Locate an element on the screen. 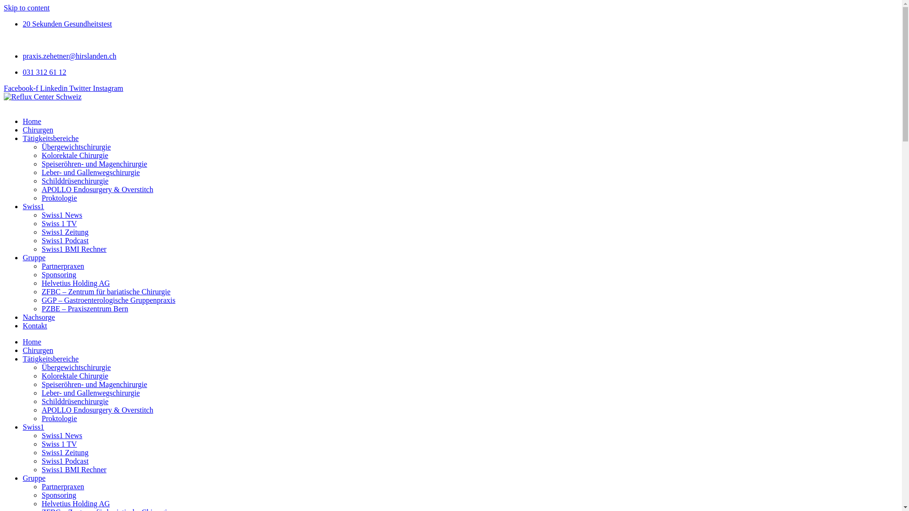 This screenshot has width=909, height=511. praxis.zehetner@hirslanden.ch is located at coordinates (69, 56).